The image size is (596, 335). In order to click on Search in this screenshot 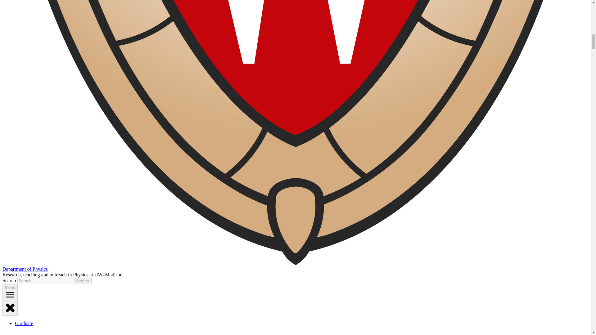, I will do `click(83, 281)`.